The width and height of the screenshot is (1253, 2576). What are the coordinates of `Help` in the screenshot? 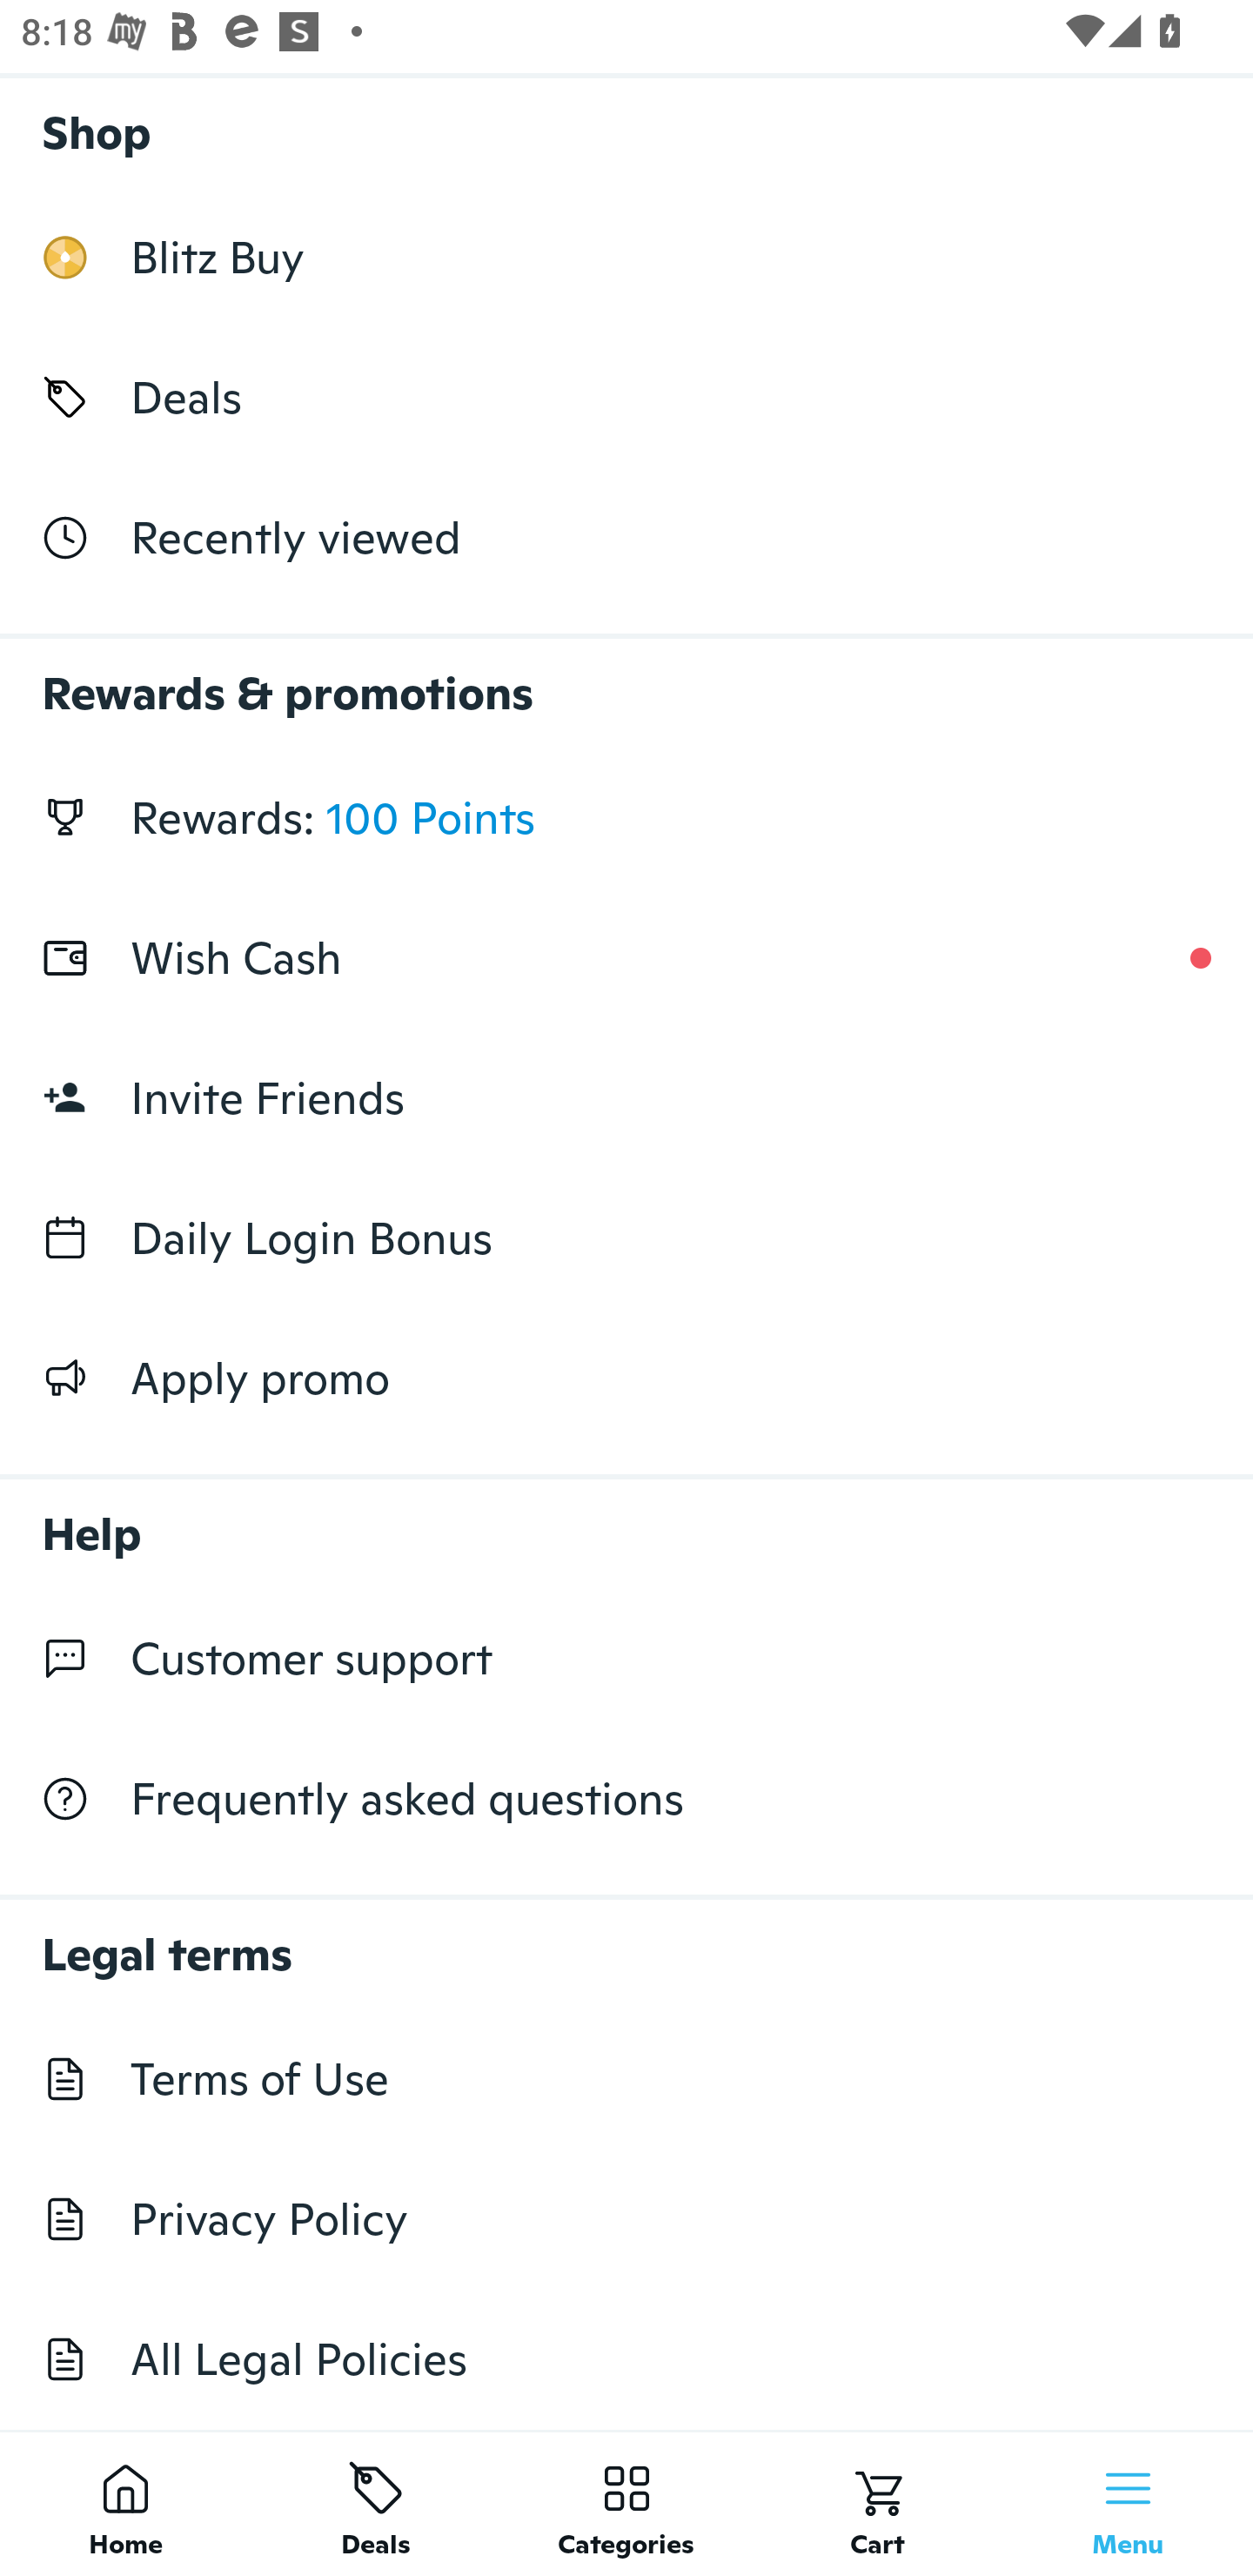 It's located at (626, 1518).